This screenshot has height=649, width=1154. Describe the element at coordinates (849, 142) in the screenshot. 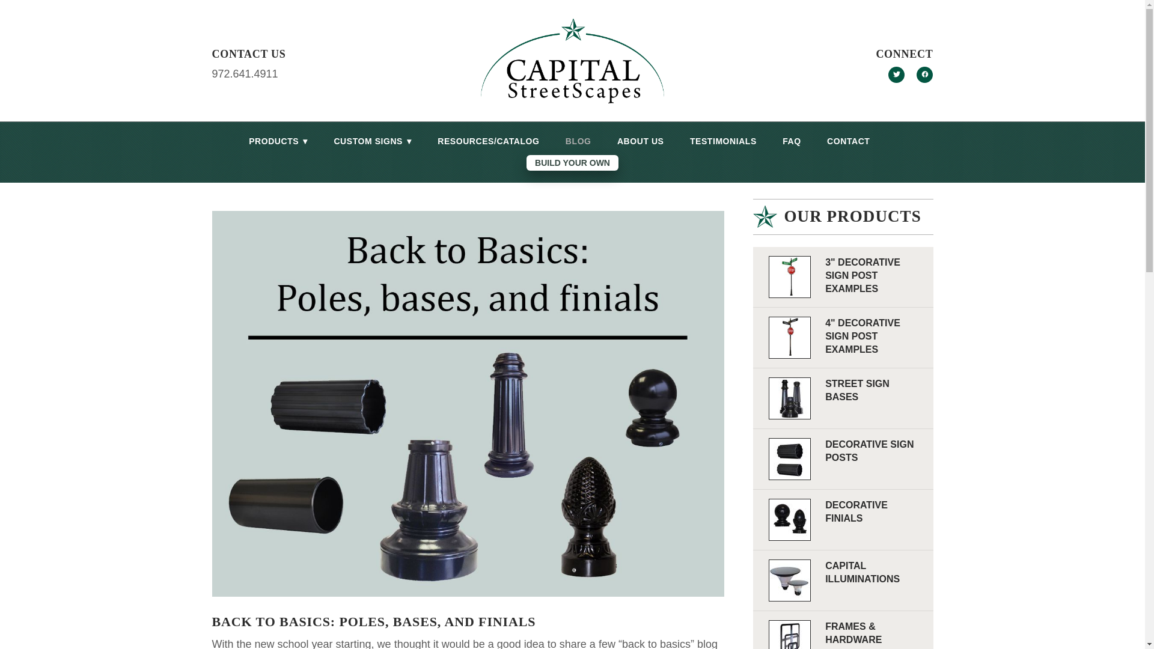

I see `CONTACT` at that location.